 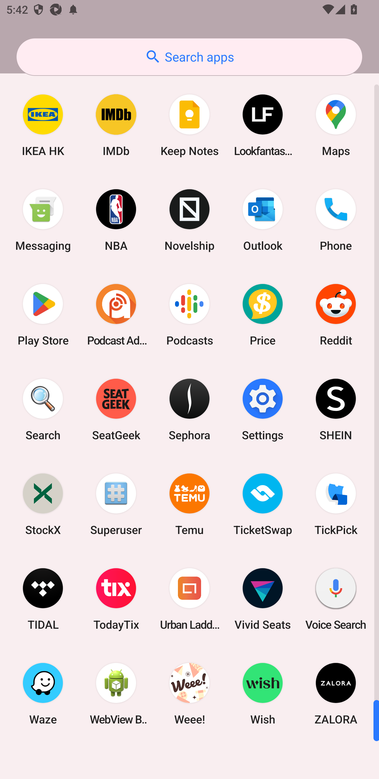 What do you see at coordinates (336, 504) in the screenshot?
I see `TickPick` at bounding box center [336, 504].